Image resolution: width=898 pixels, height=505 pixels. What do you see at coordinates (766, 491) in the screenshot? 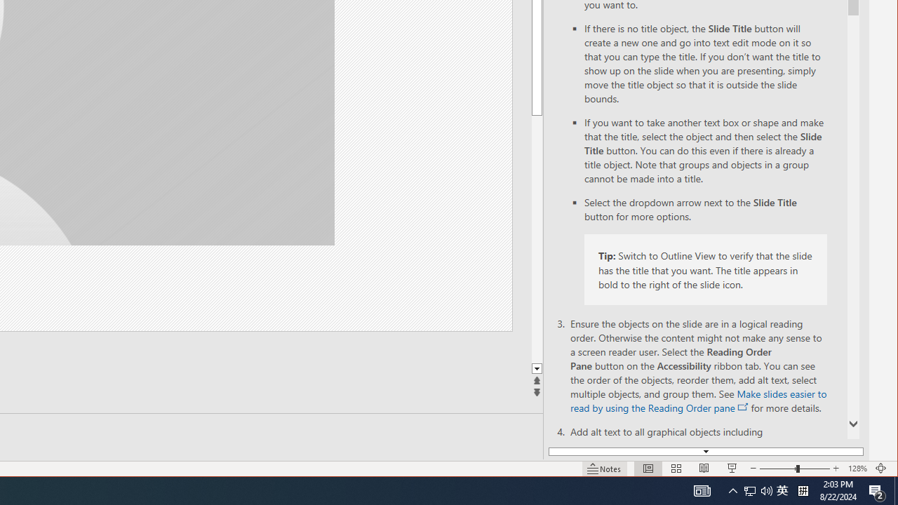
I see `Q2790: 100%` at bounding box center [766, 491].